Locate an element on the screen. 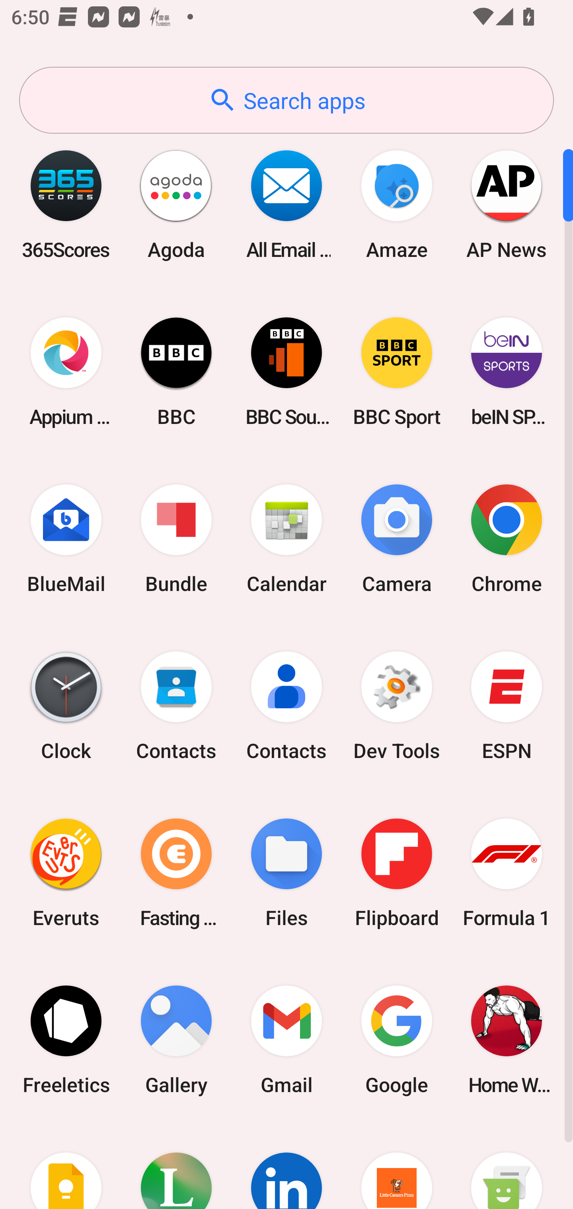  Clock is located at coordinates (66, 706).